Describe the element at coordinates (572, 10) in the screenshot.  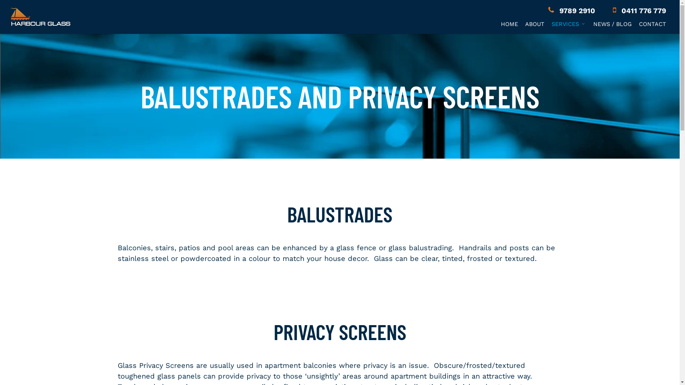
I see `9789 2910` at that location.